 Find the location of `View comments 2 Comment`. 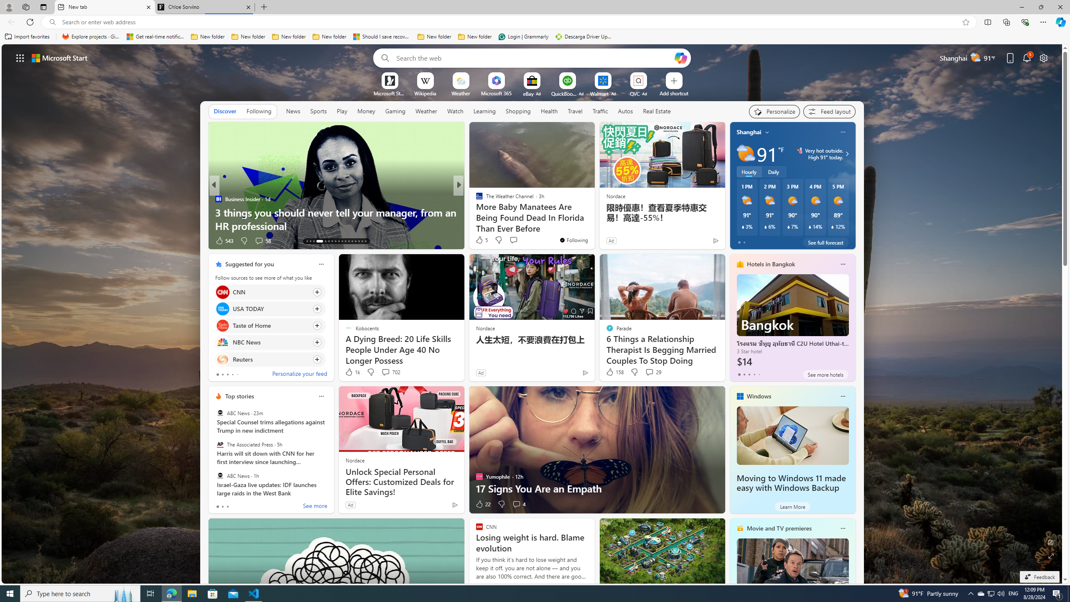

View comments 2 Comment is located at coordinates (516, 241).